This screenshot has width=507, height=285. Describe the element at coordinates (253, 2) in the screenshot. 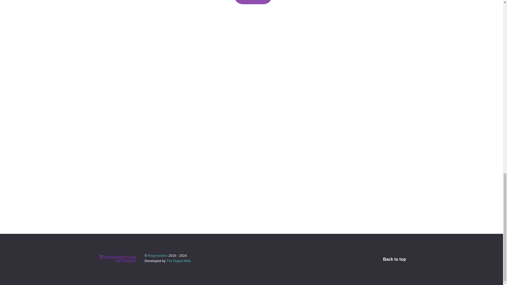

I see `Know more` at that location.